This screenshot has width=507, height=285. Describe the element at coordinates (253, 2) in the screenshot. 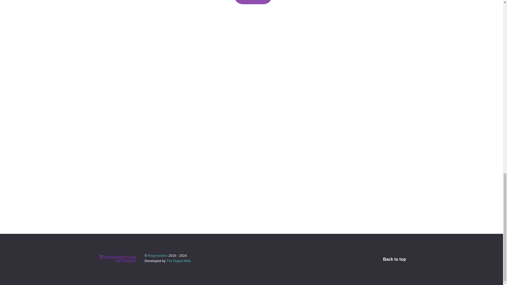

I see `Know more` at that location.